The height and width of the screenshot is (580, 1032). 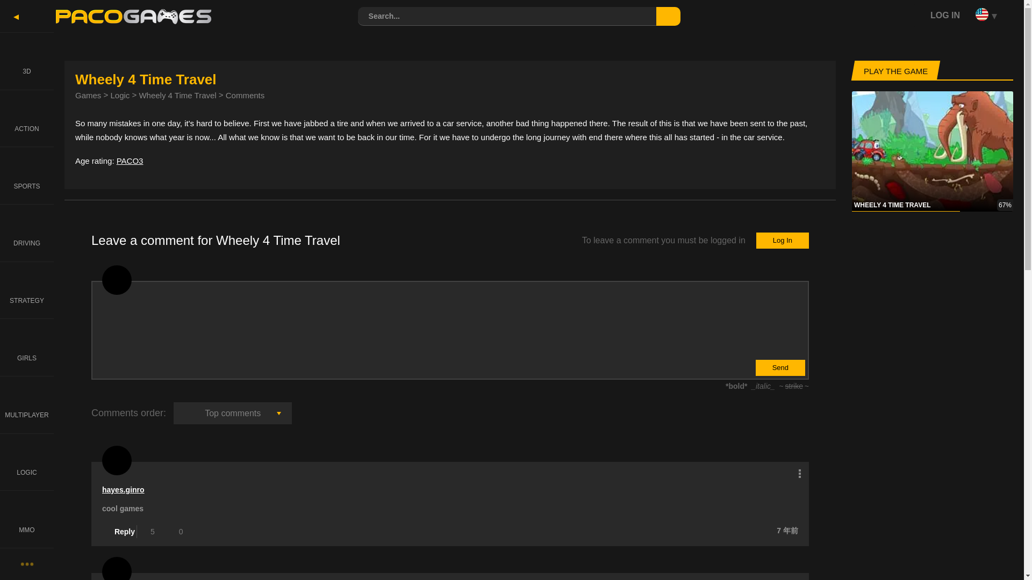 I want to click on MMO, so click(x=27, y=519).